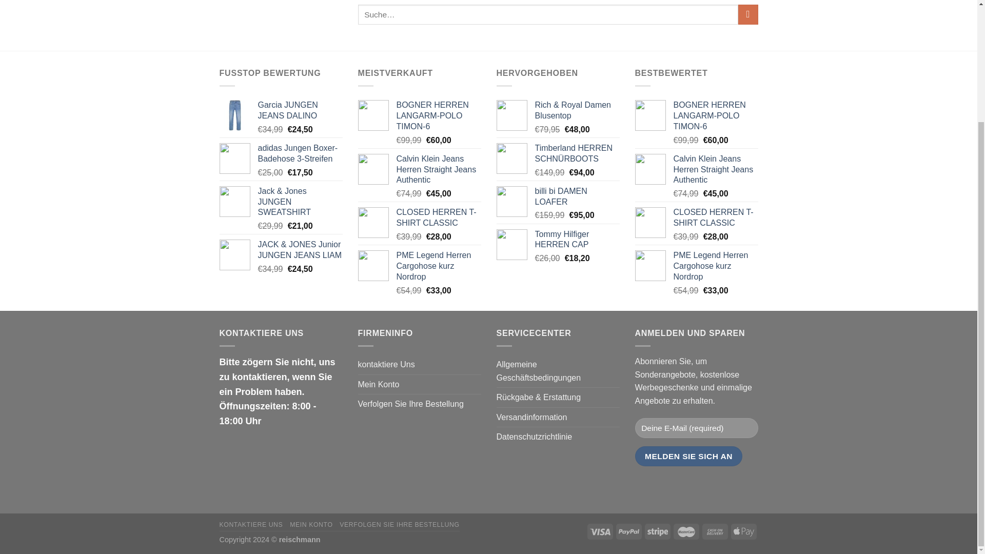 The width and height of the screenshot is (985, 554). Describe the element at coordinates (715, 217) in the screenshot. I see `CLOSED HERREN T-SHIRT CLASSIC` at that location.